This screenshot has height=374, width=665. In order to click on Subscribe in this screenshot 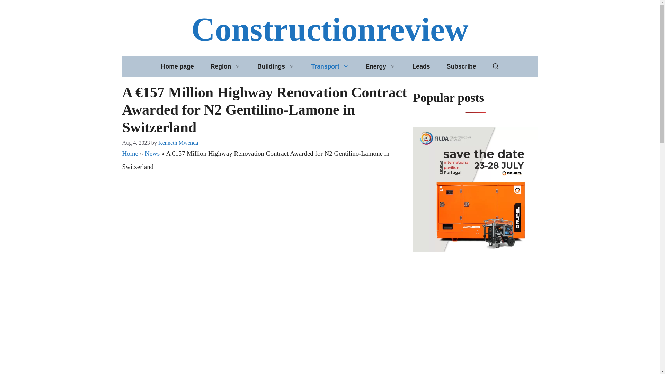, I will do `click(461, 66)`.